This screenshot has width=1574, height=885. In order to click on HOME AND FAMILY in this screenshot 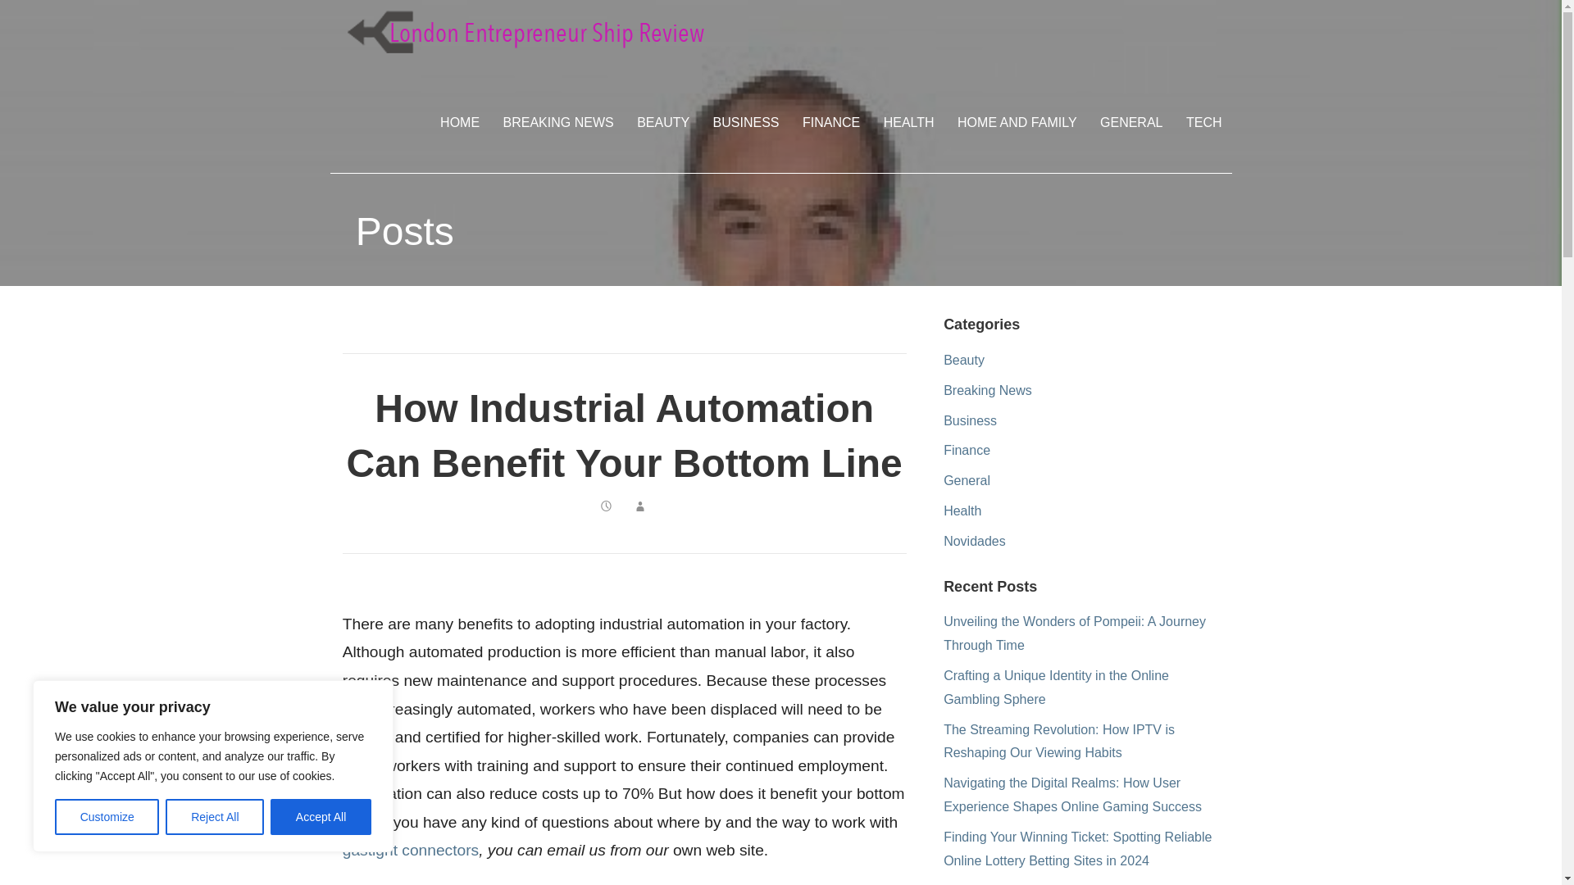, I will do `click(1017, 122)`.